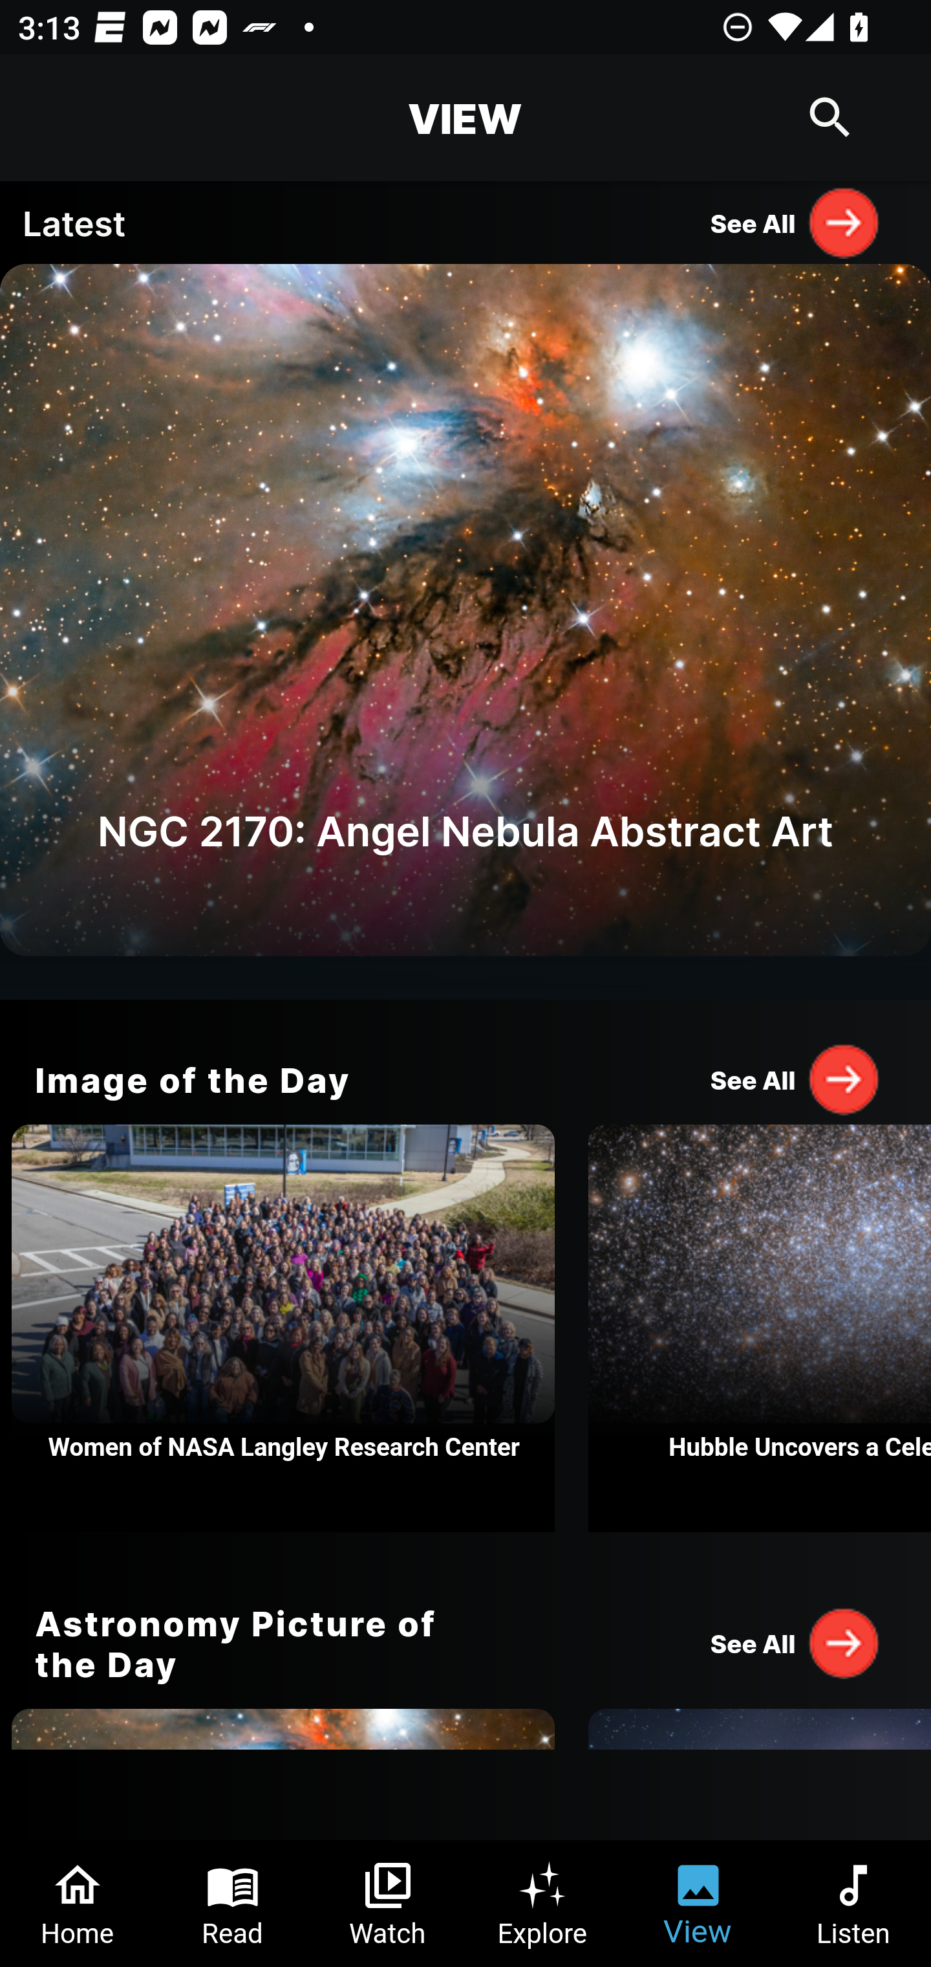 This screenshot has height=1967, width=931. Describe the element at coordinates (233, 1904) in the screenshot. I see `Read
Tab 2 of 6` at that location.